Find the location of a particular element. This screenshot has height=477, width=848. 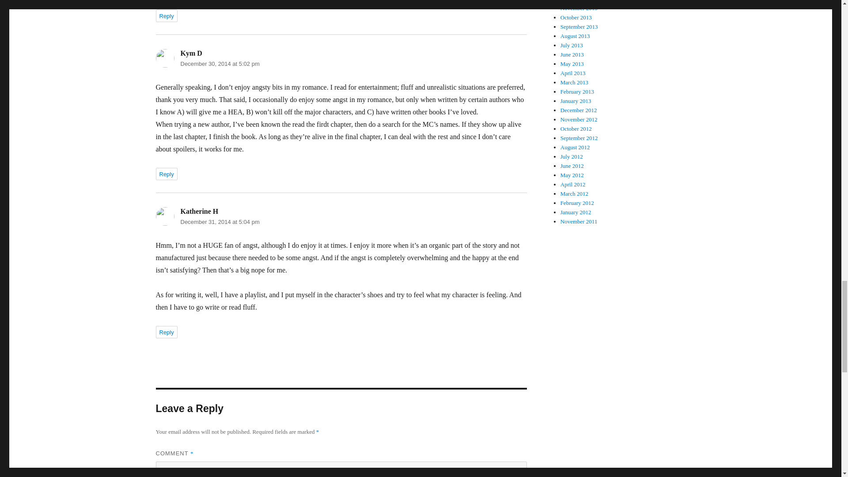

December 30, 2014 at 5:02 pm is located at coordinates (220, 64).